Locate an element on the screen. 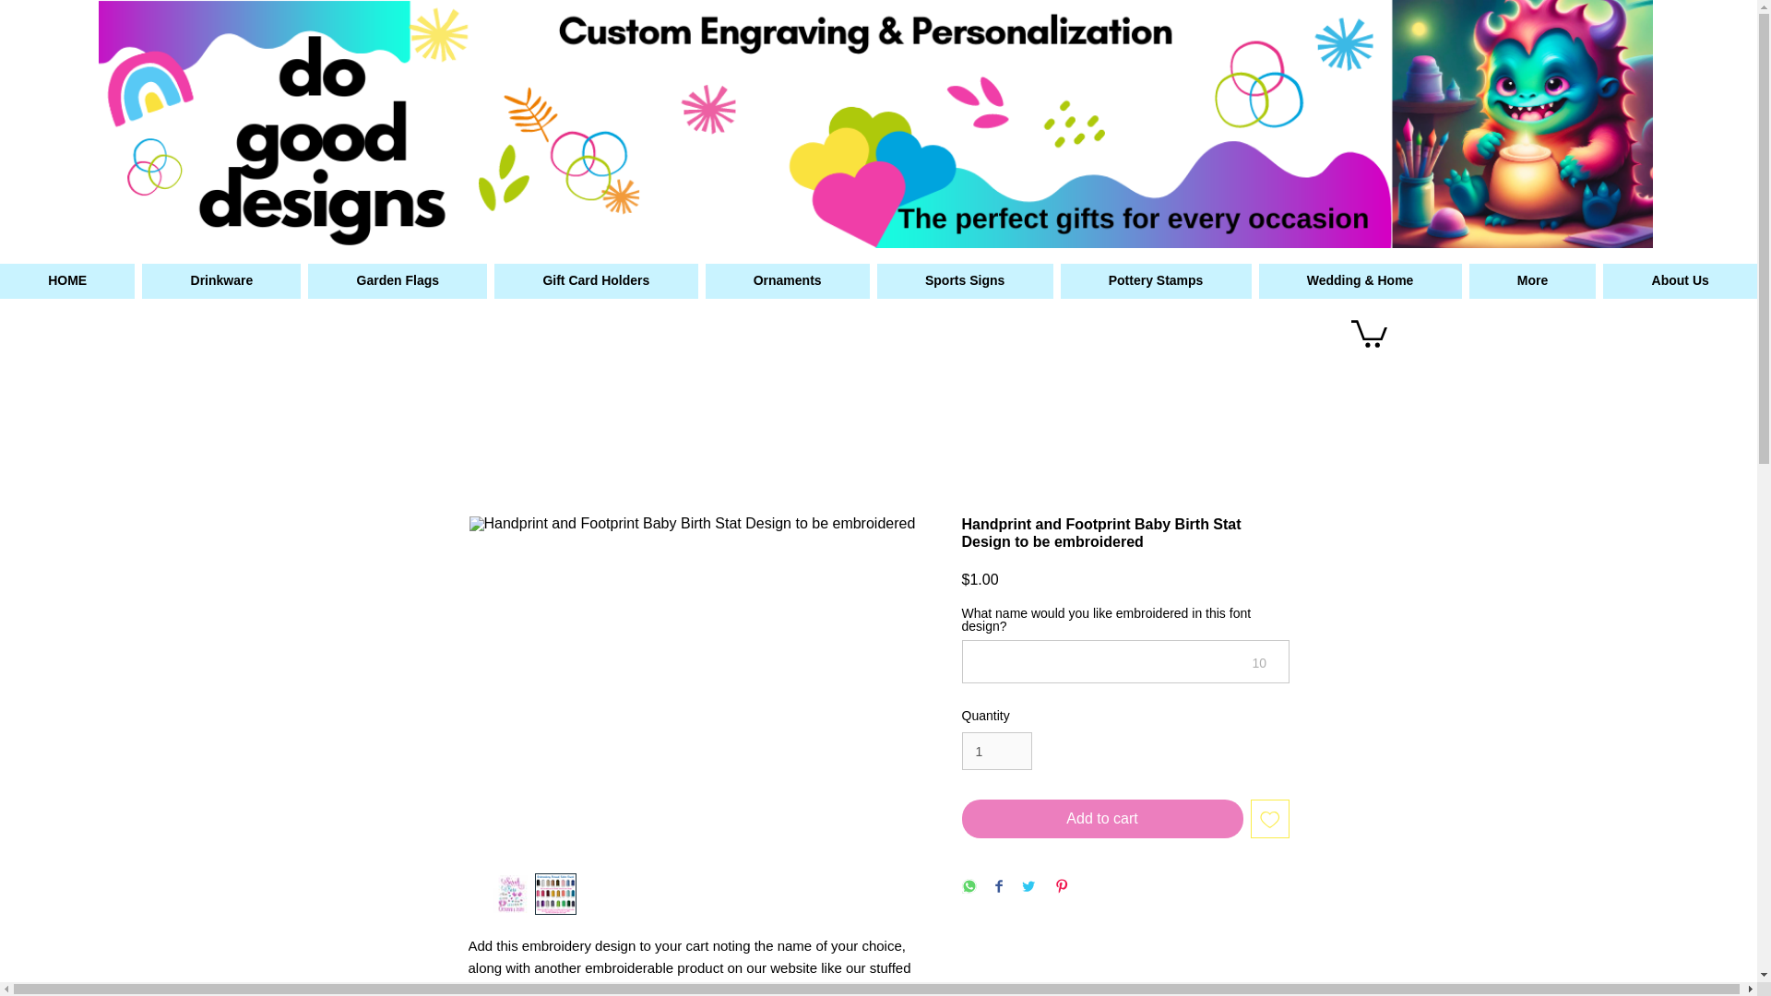  Gift Card Holders is located at coordinates (596, 281).